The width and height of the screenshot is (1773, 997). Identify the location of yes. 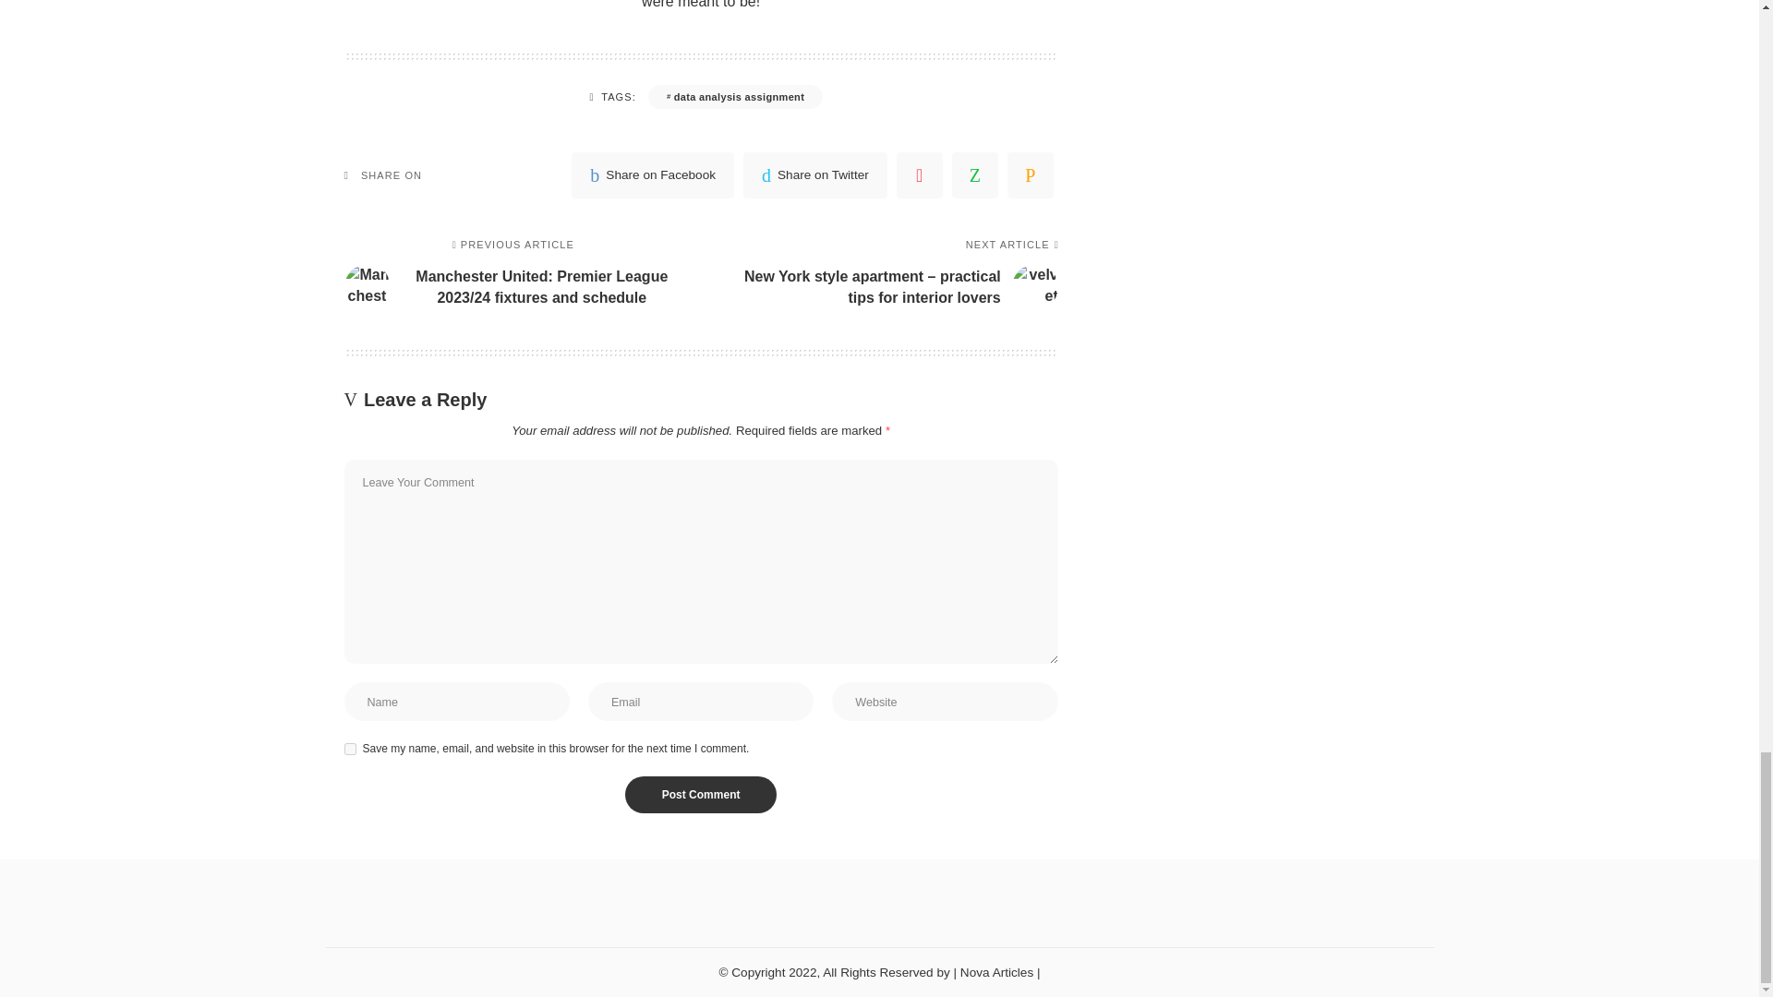
(349, 748).